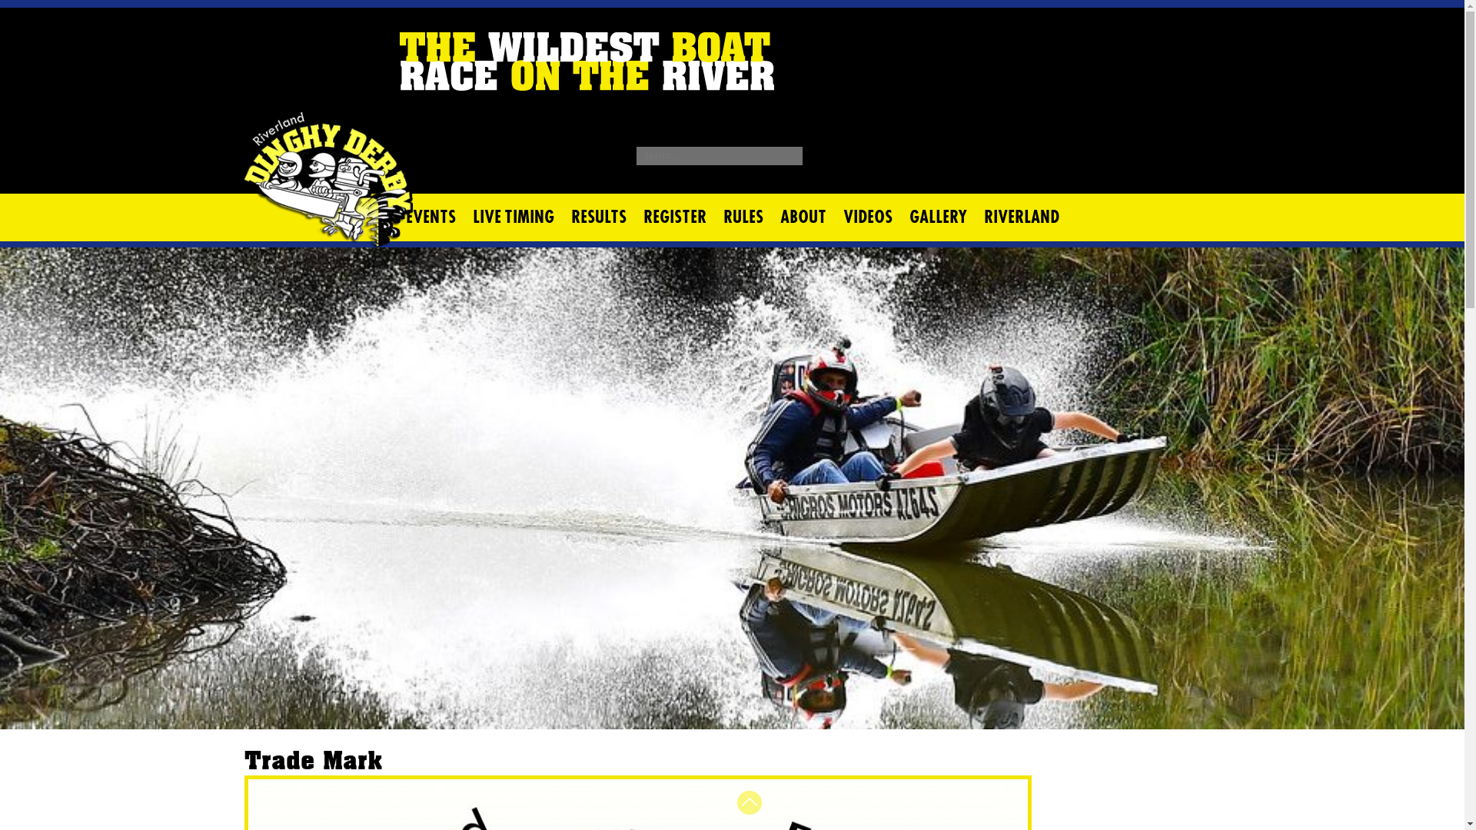 Image resolution: width=1476 pixels, height=830 pixels. I want to click on RULES, so click(743, 217).